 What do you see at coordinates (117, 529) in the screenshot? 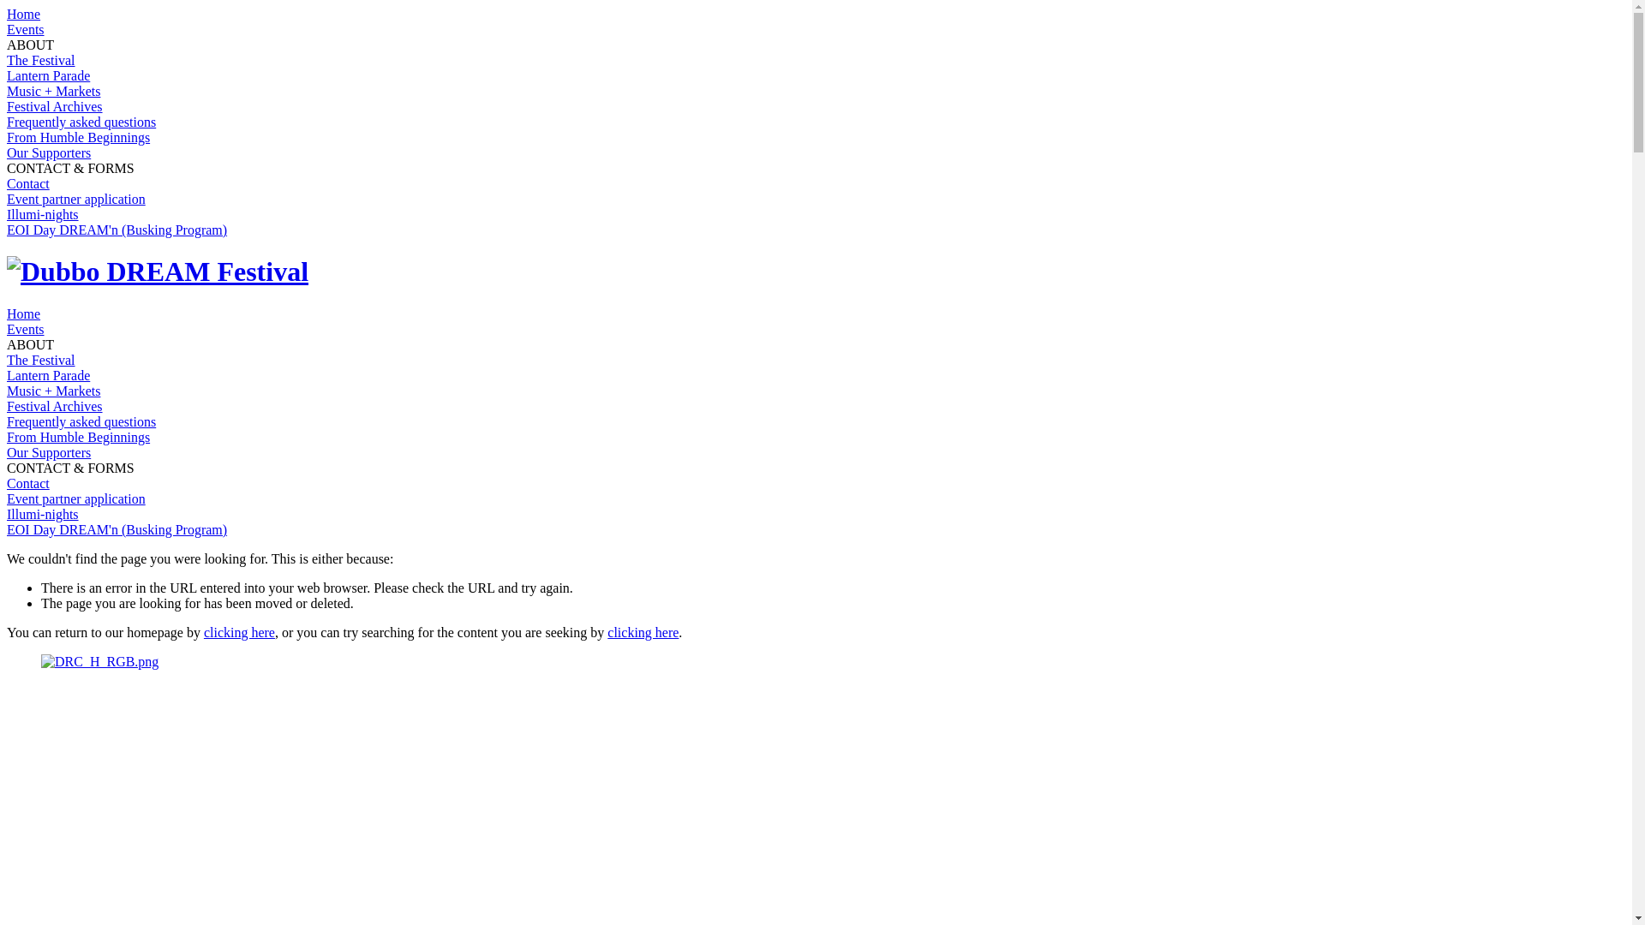
I see `EOI Day DREAM'n (Busking Program)` at bounding box center [117, 529].